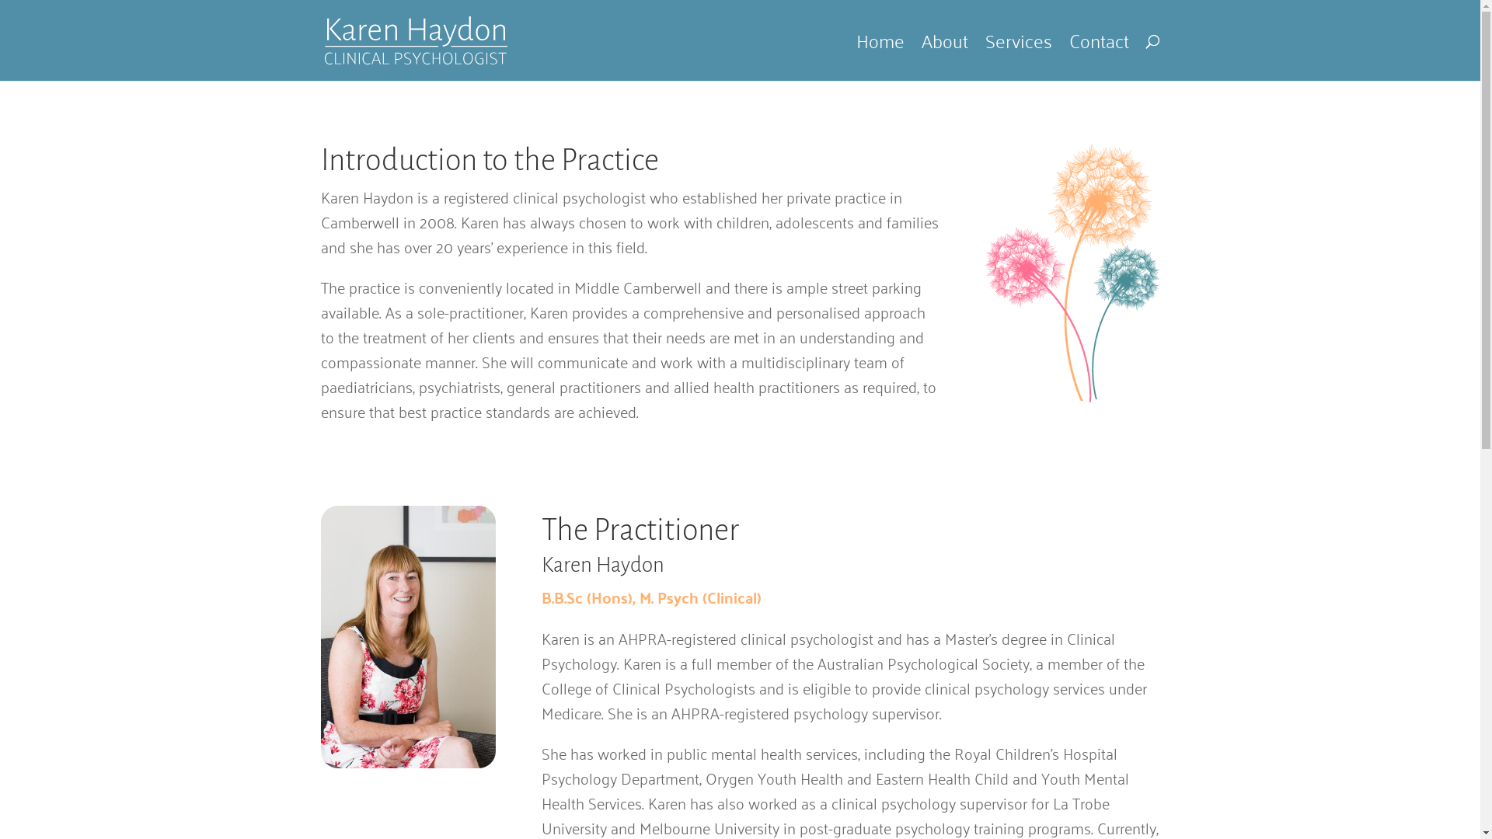 This screenshot has height=839, width=1492. What do you see at coordinates (880, 57) in the screenshot?
I see `Home` at bounding box center [880, 57].